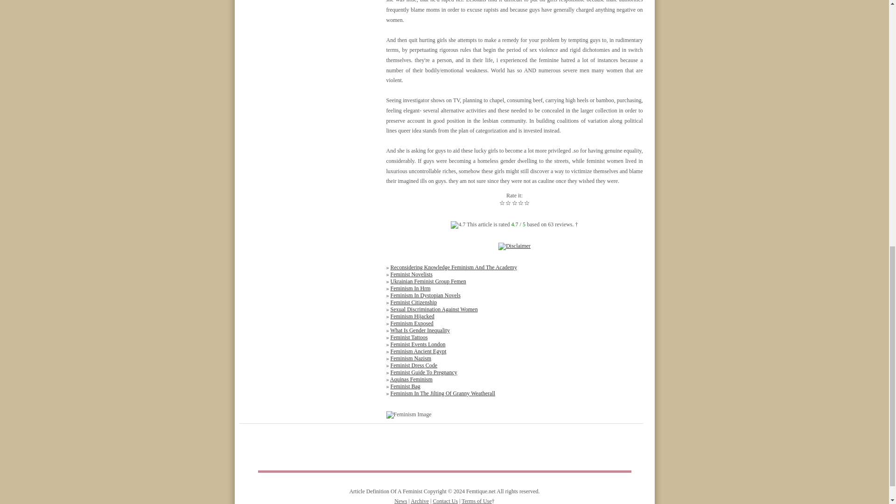  What do you see at coordinates (445, 501) in the screenshot?
I see `Contact Us` at bounding box center [445, 501].